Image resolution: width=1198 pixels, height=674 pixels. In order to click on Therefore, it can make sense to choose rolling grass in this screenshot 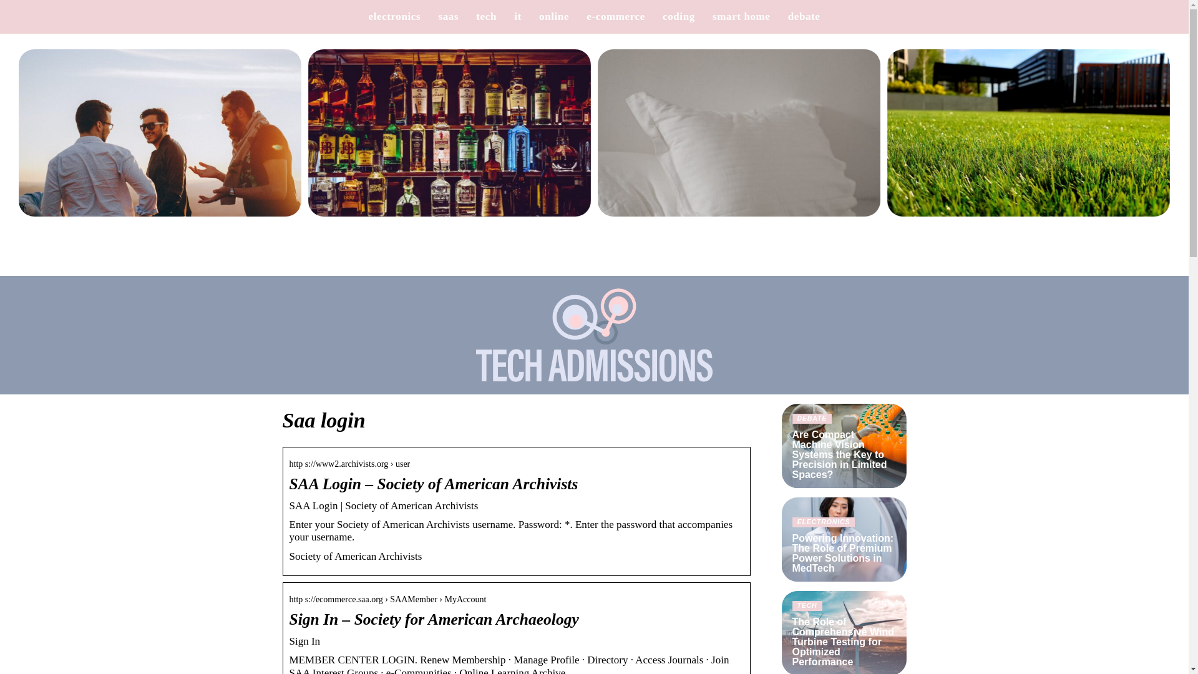, I will do `click(1028, 141)`.